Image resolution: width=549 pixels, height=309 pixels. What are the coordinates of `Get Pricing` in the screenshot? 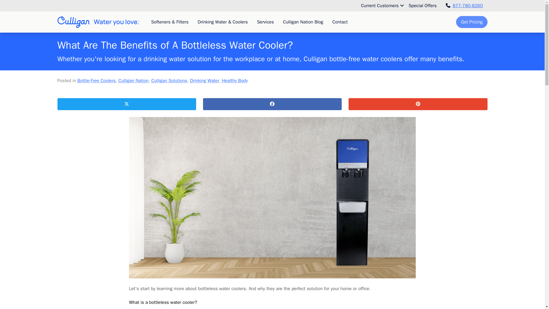 It's located at (472, 22).